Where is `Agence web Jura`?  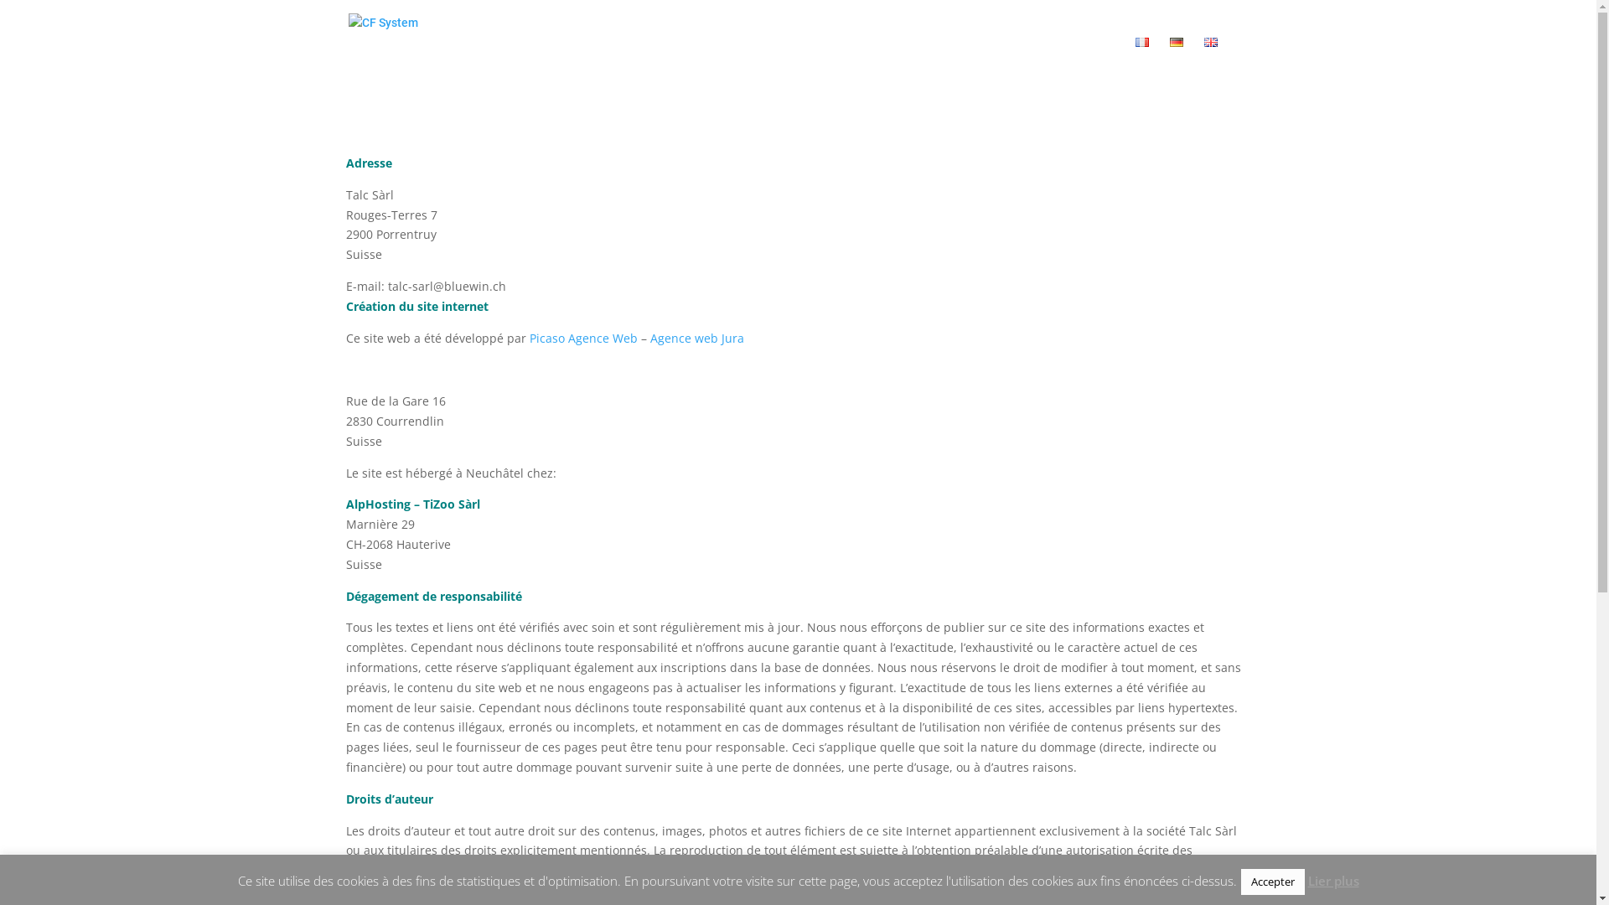 Agence web Jura is located at coordinates (697, 339).